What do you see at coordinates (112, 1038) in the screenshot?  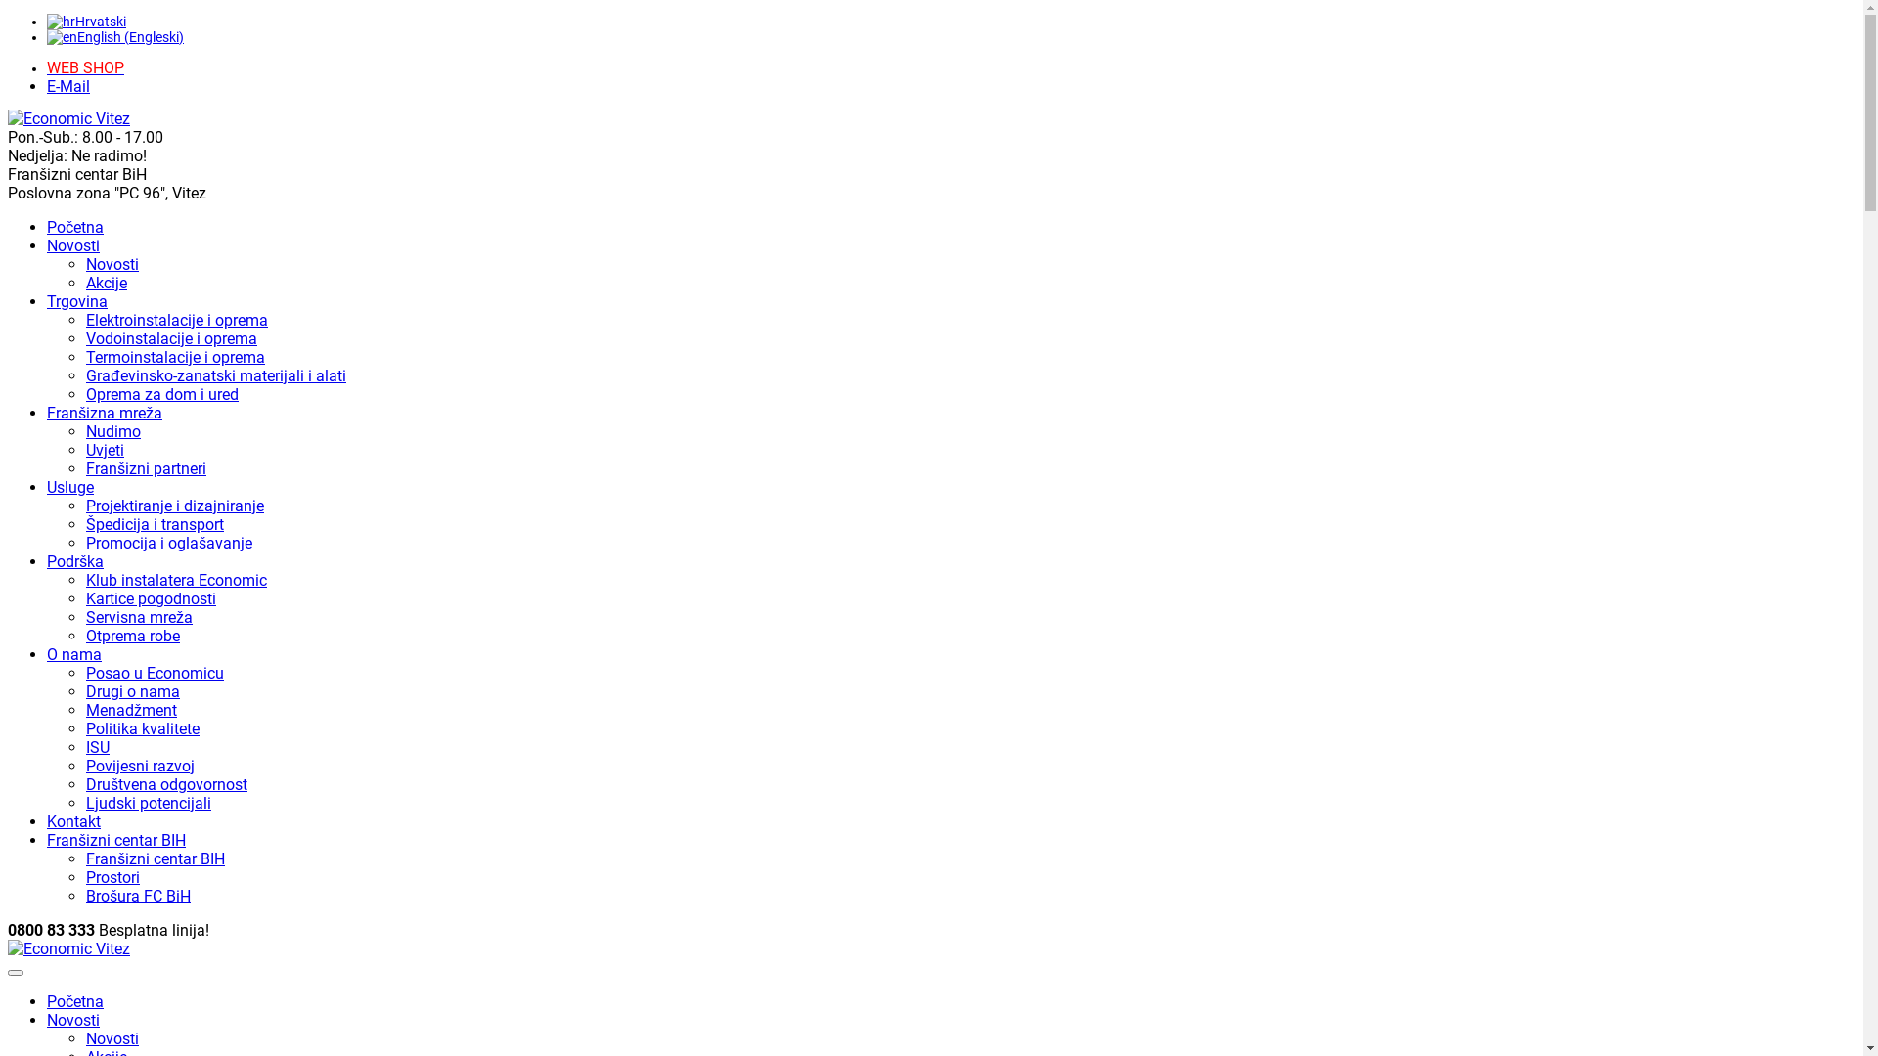 I see `Novosti` at bounding box center [112, 1038].